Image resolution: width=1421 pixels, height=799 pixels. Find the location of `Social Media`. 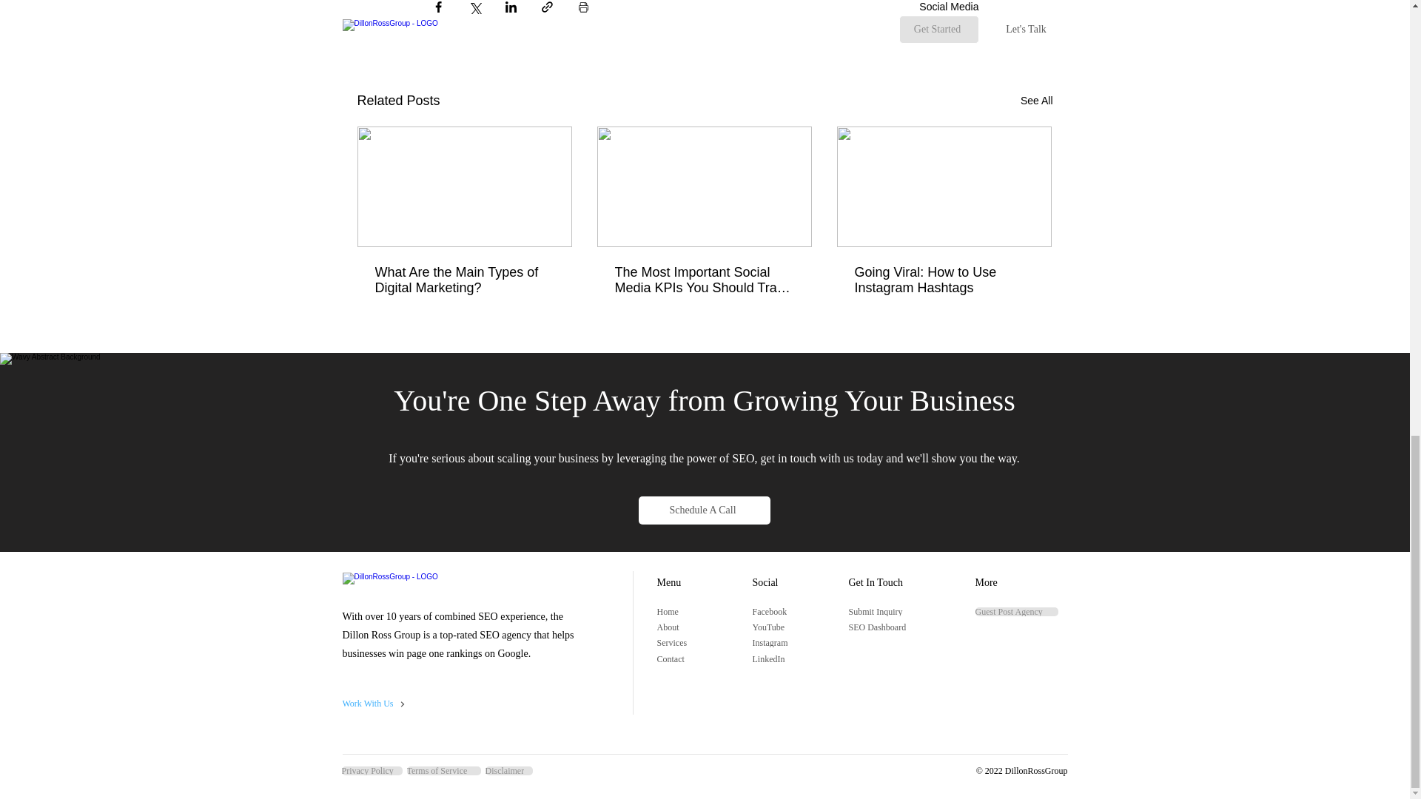

Social Media is located at coordinates (949, 6).